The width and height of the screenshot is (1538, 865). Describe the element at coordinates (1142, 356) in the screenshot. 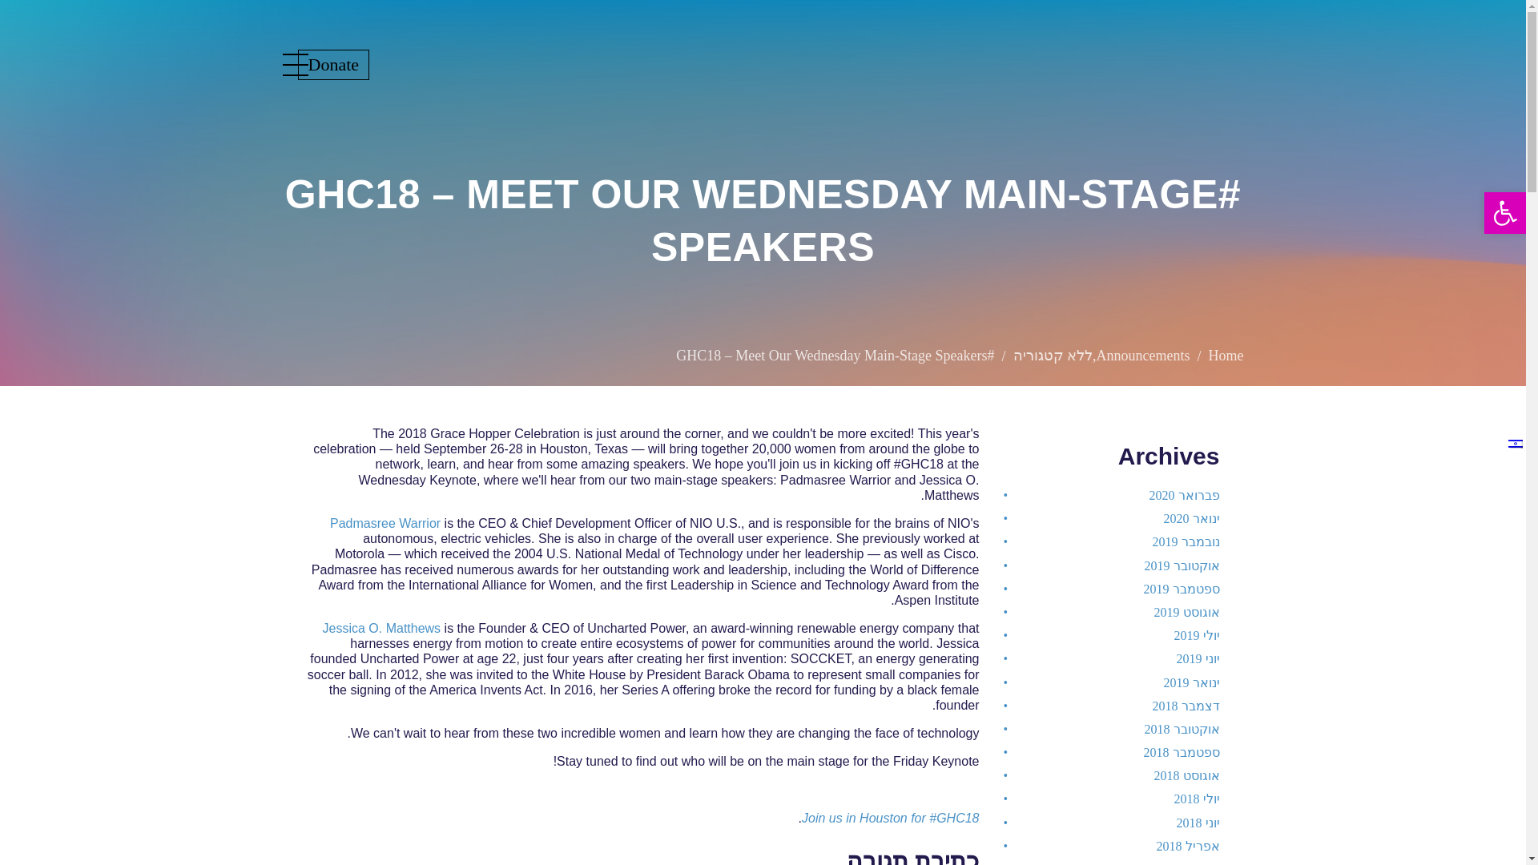

I see `Announcements` at that location.